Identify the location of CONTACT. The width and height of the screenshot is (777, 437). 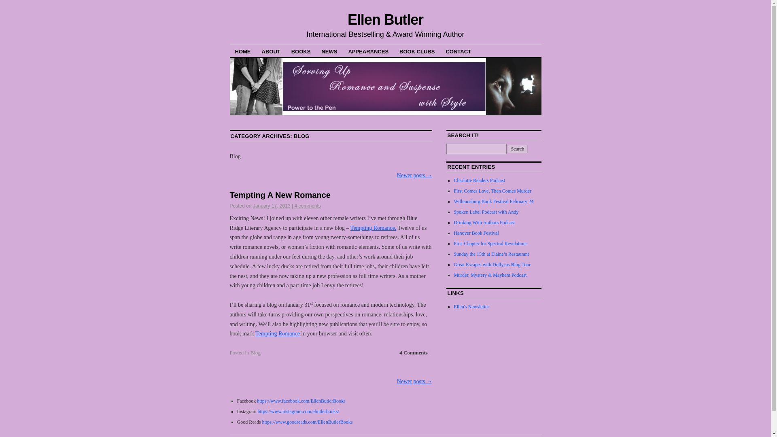
(458, 51).